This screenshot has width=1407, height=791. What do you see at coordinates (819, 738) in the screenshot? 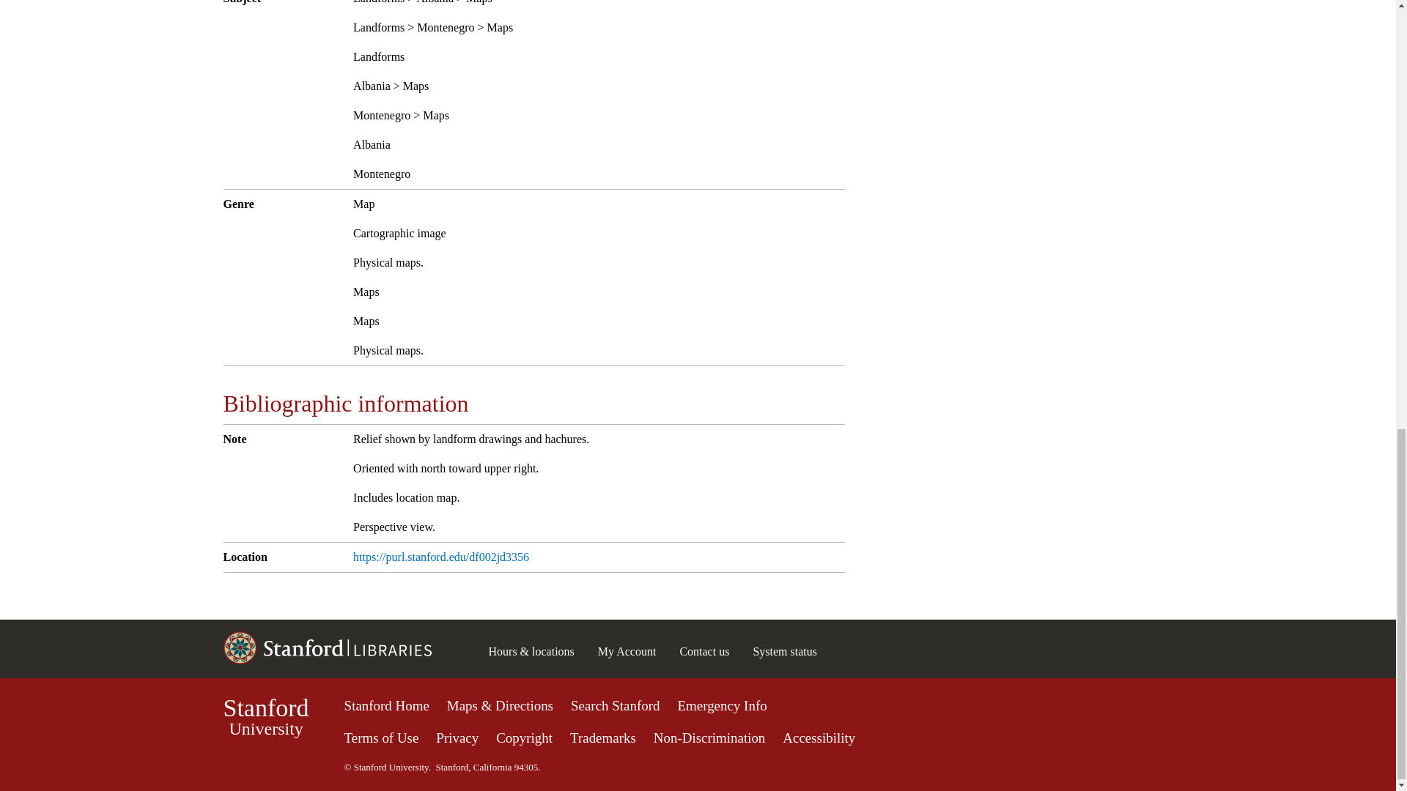
I see `Report alleged copyright infringement` at bounding box center [819, 738].